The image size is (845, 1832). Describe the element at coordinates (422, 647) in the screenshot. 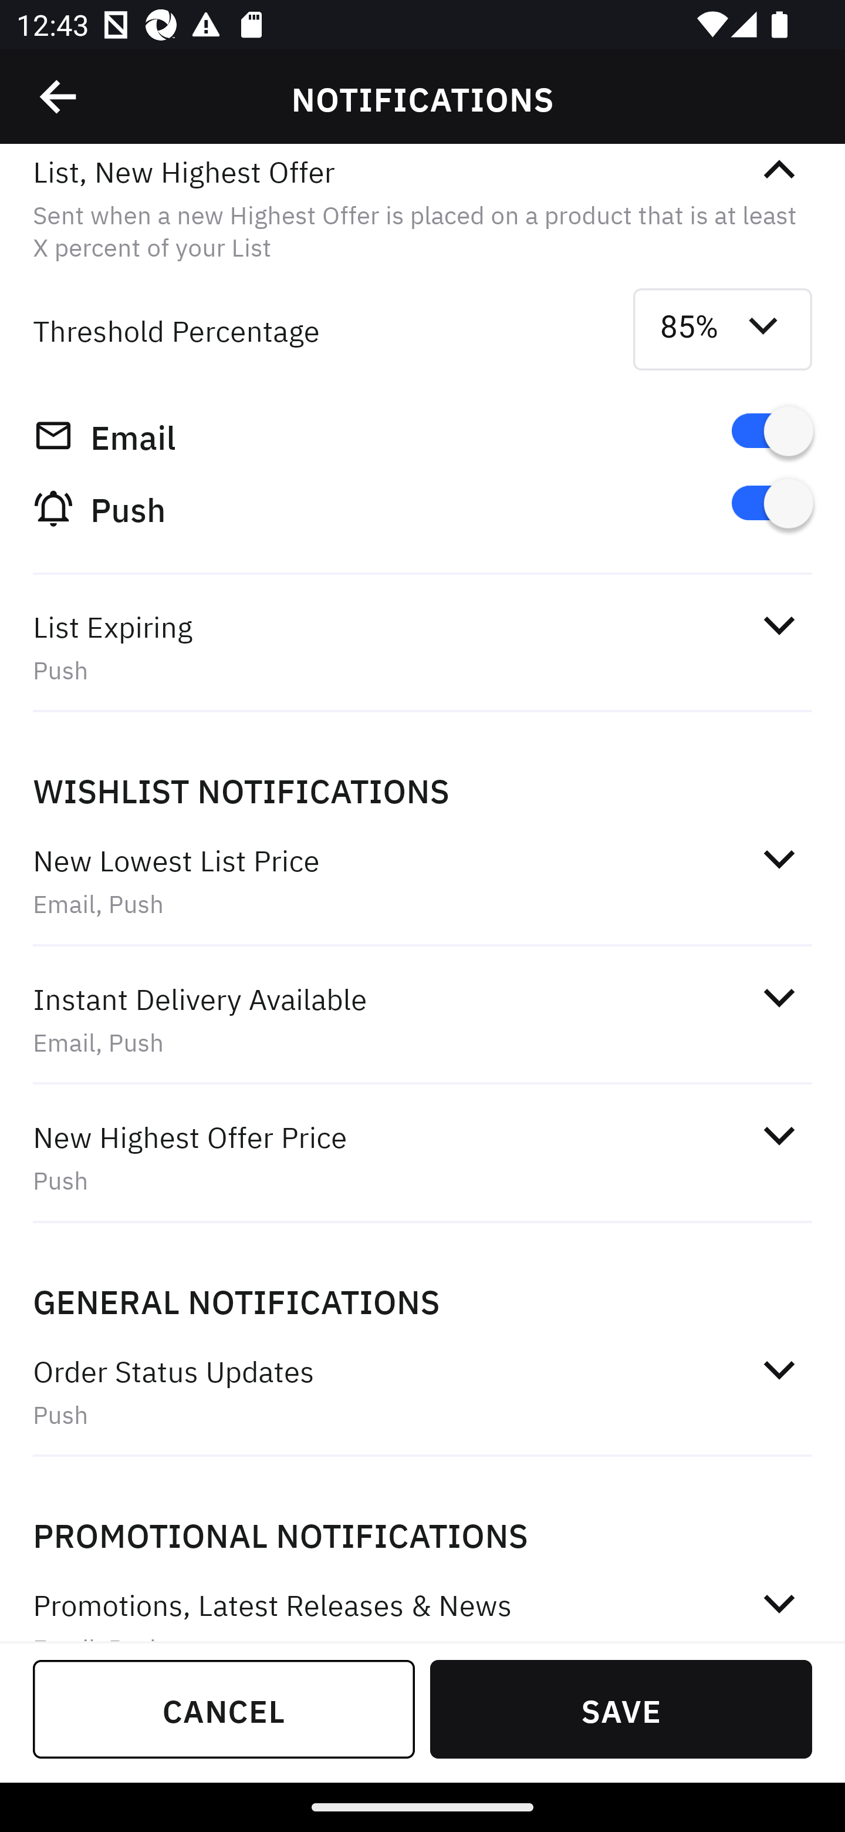

I see `List Expiring  Push` at that location.